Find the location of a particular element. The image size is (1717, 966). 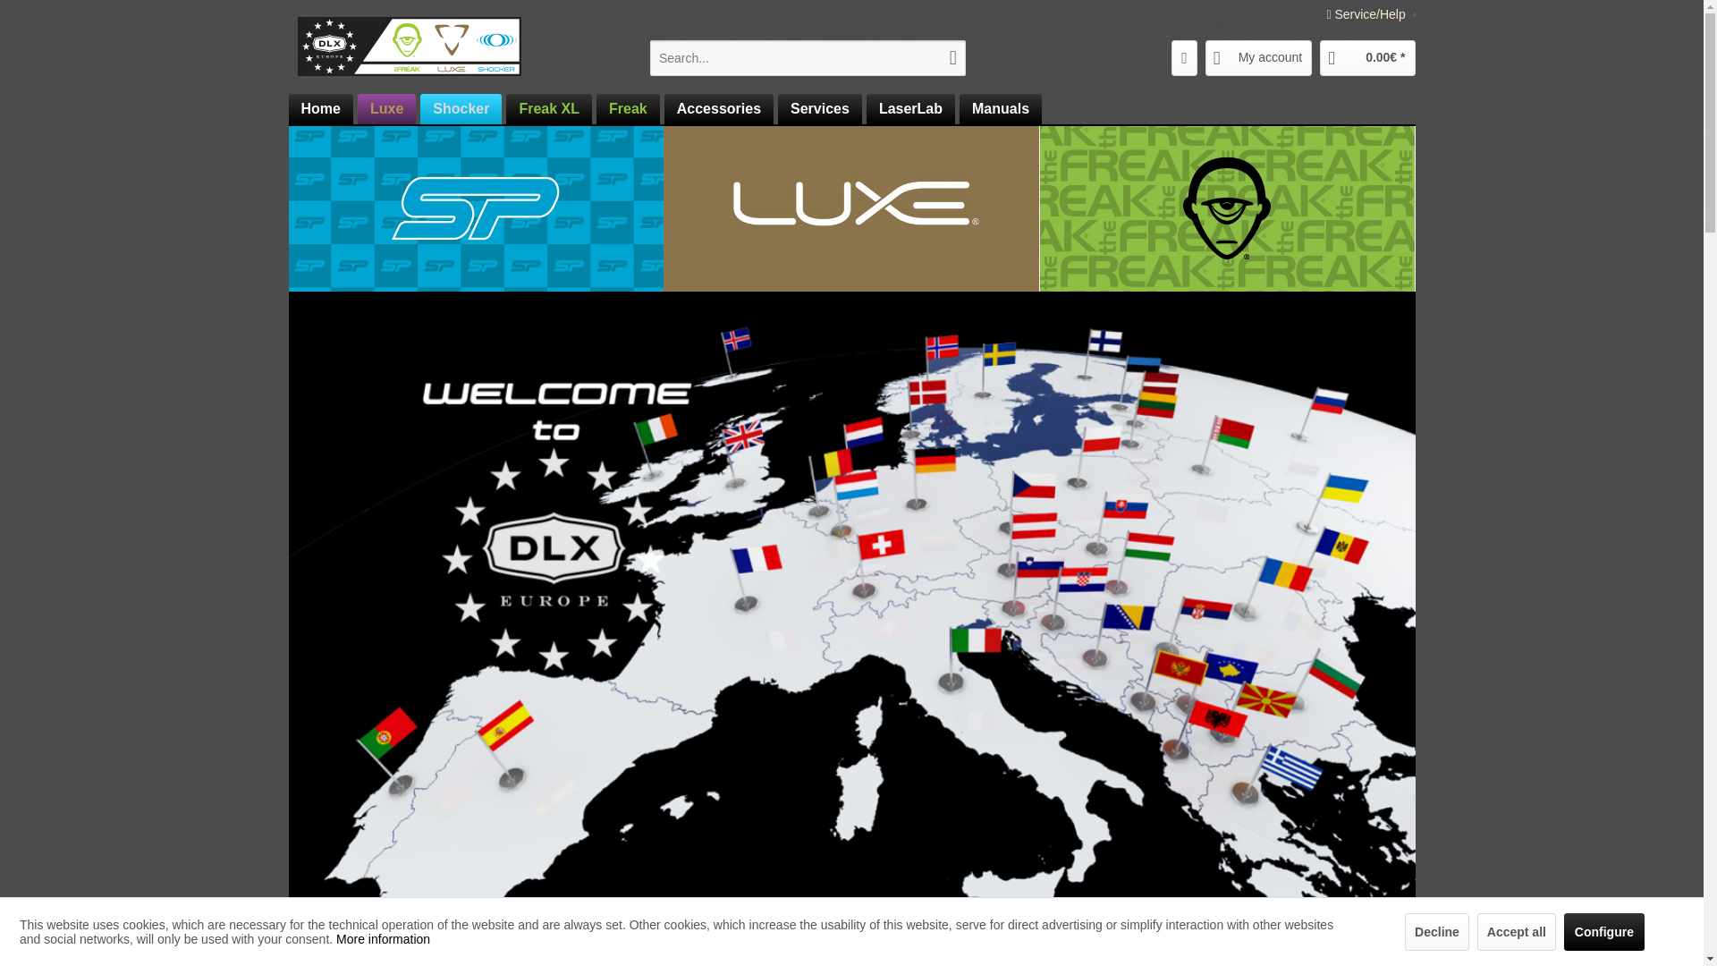

Shocker is located at coordinates (458, 109).